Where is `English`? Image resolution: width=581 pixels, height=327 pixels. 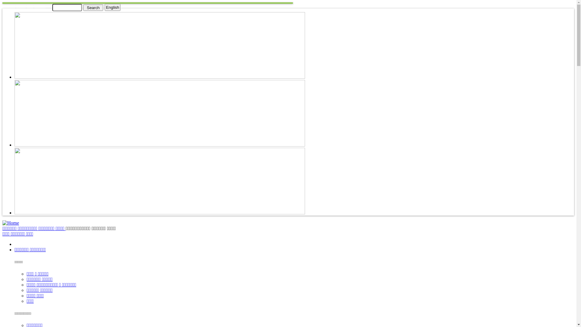 English is located at coordinates (113, 7).